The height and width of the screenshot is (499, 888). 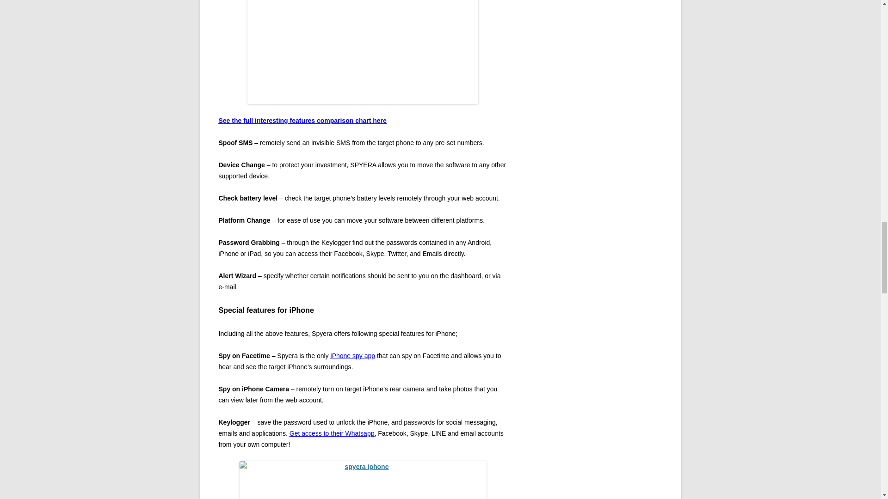 What do you see at coordinates (302, 120) in the screenshot?
I see `comparison chart` at bounding box center [302, 120].